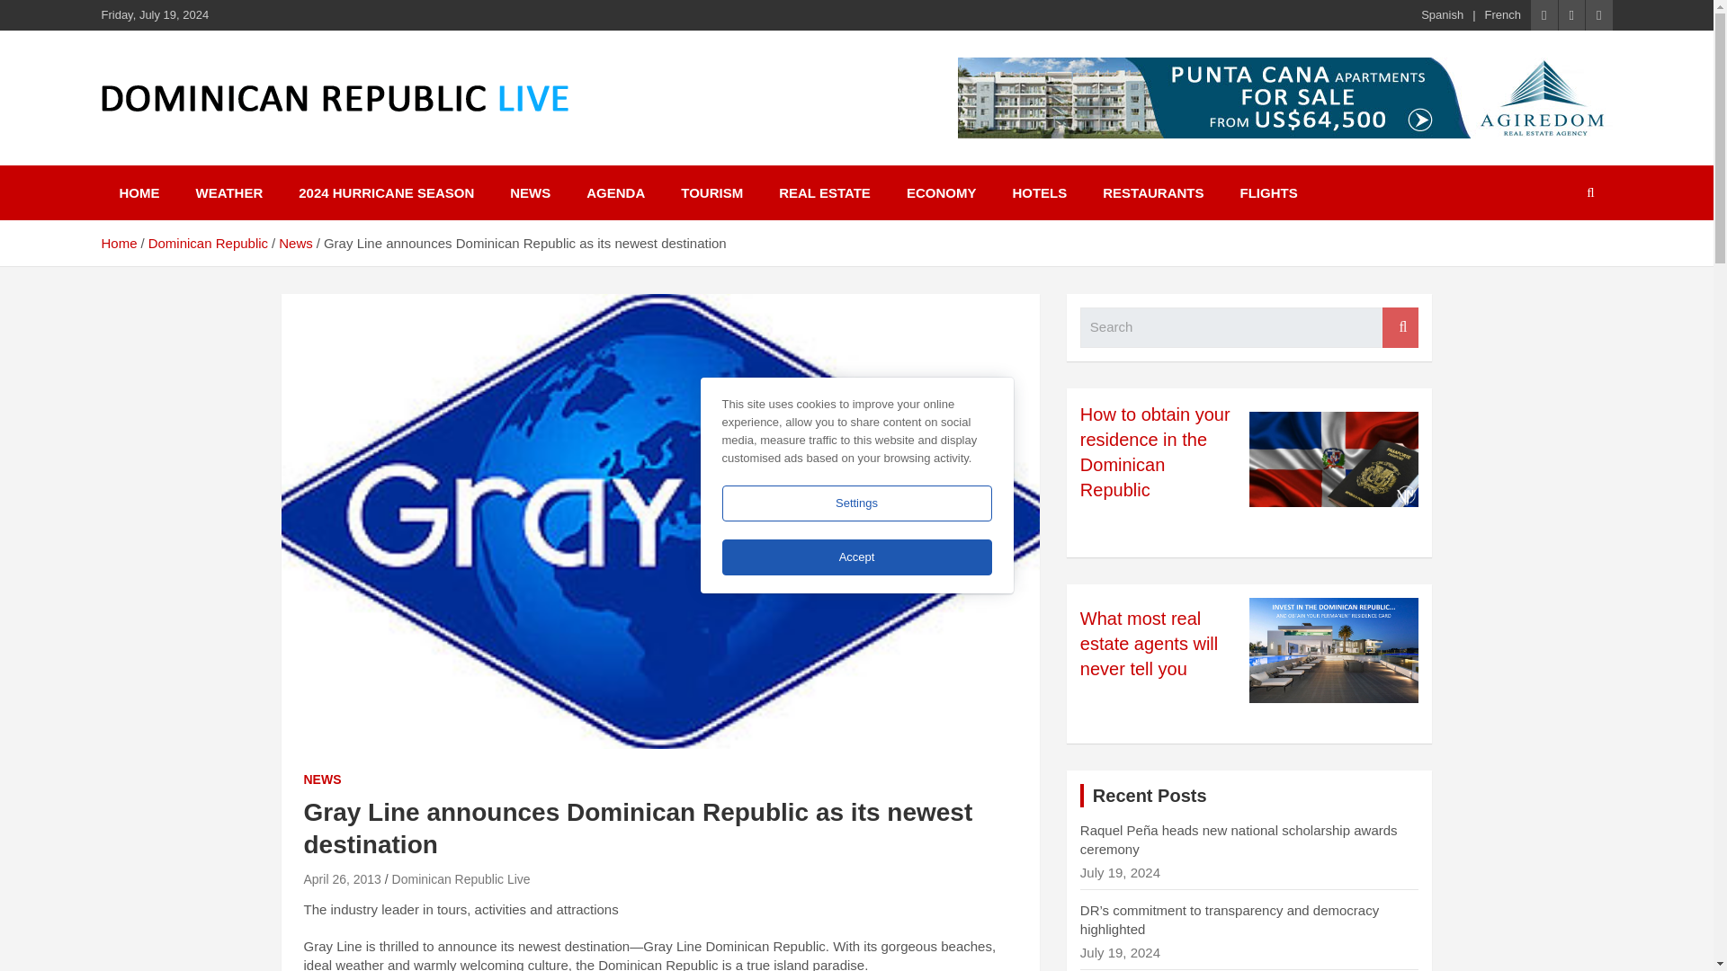  I want to click on 2024 HURRICANE SEASON, so click(386, 192).